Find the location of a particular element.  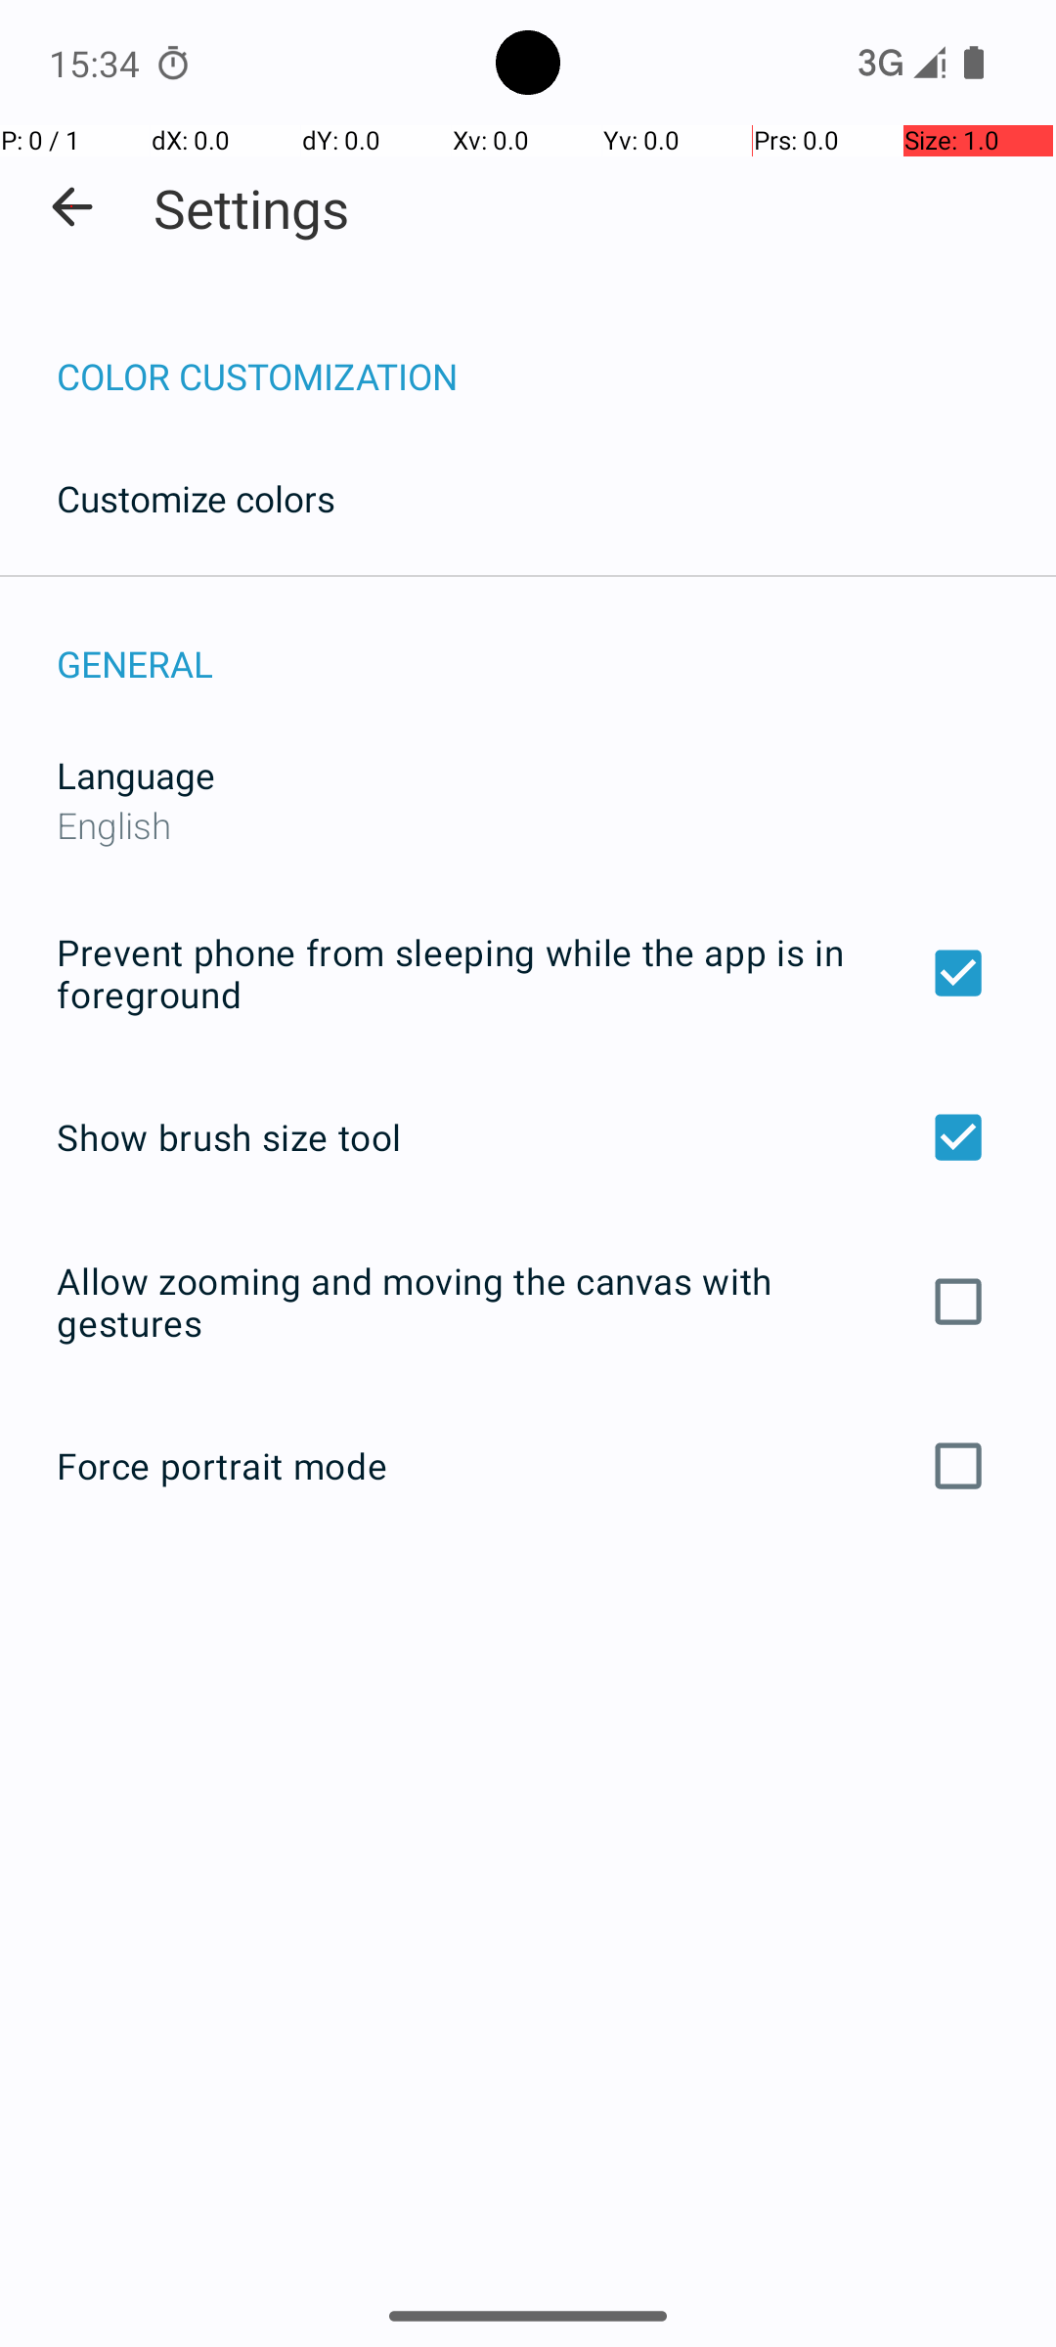

Force portrait mode is located at coordinates (528, 1466).